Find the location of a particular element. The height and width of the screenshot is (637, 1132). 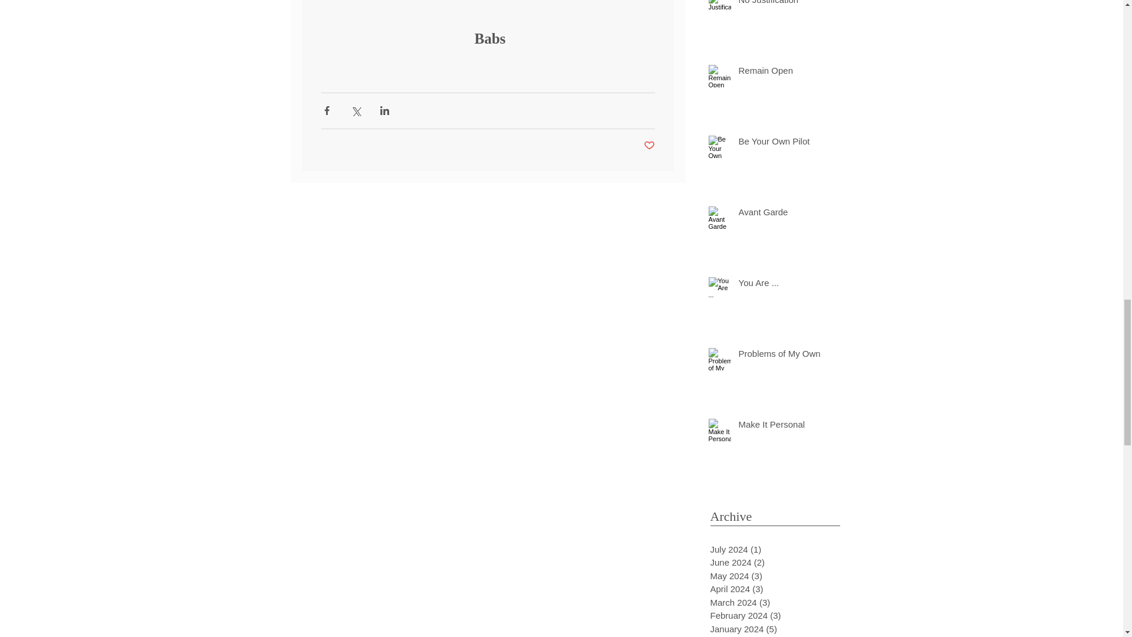

Be Your Own Pilot is located at coordinates (780, 143).